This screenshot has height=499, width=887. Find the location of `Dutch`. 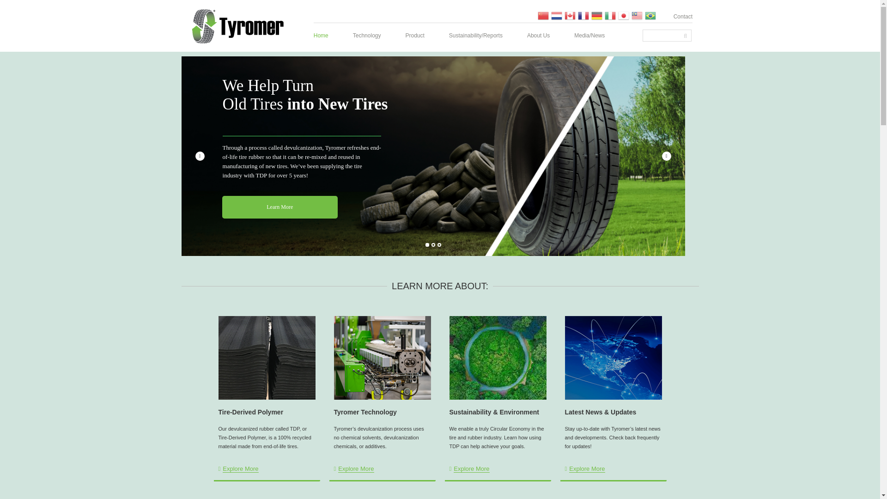

Dutch is located at coordinates (556, 15).